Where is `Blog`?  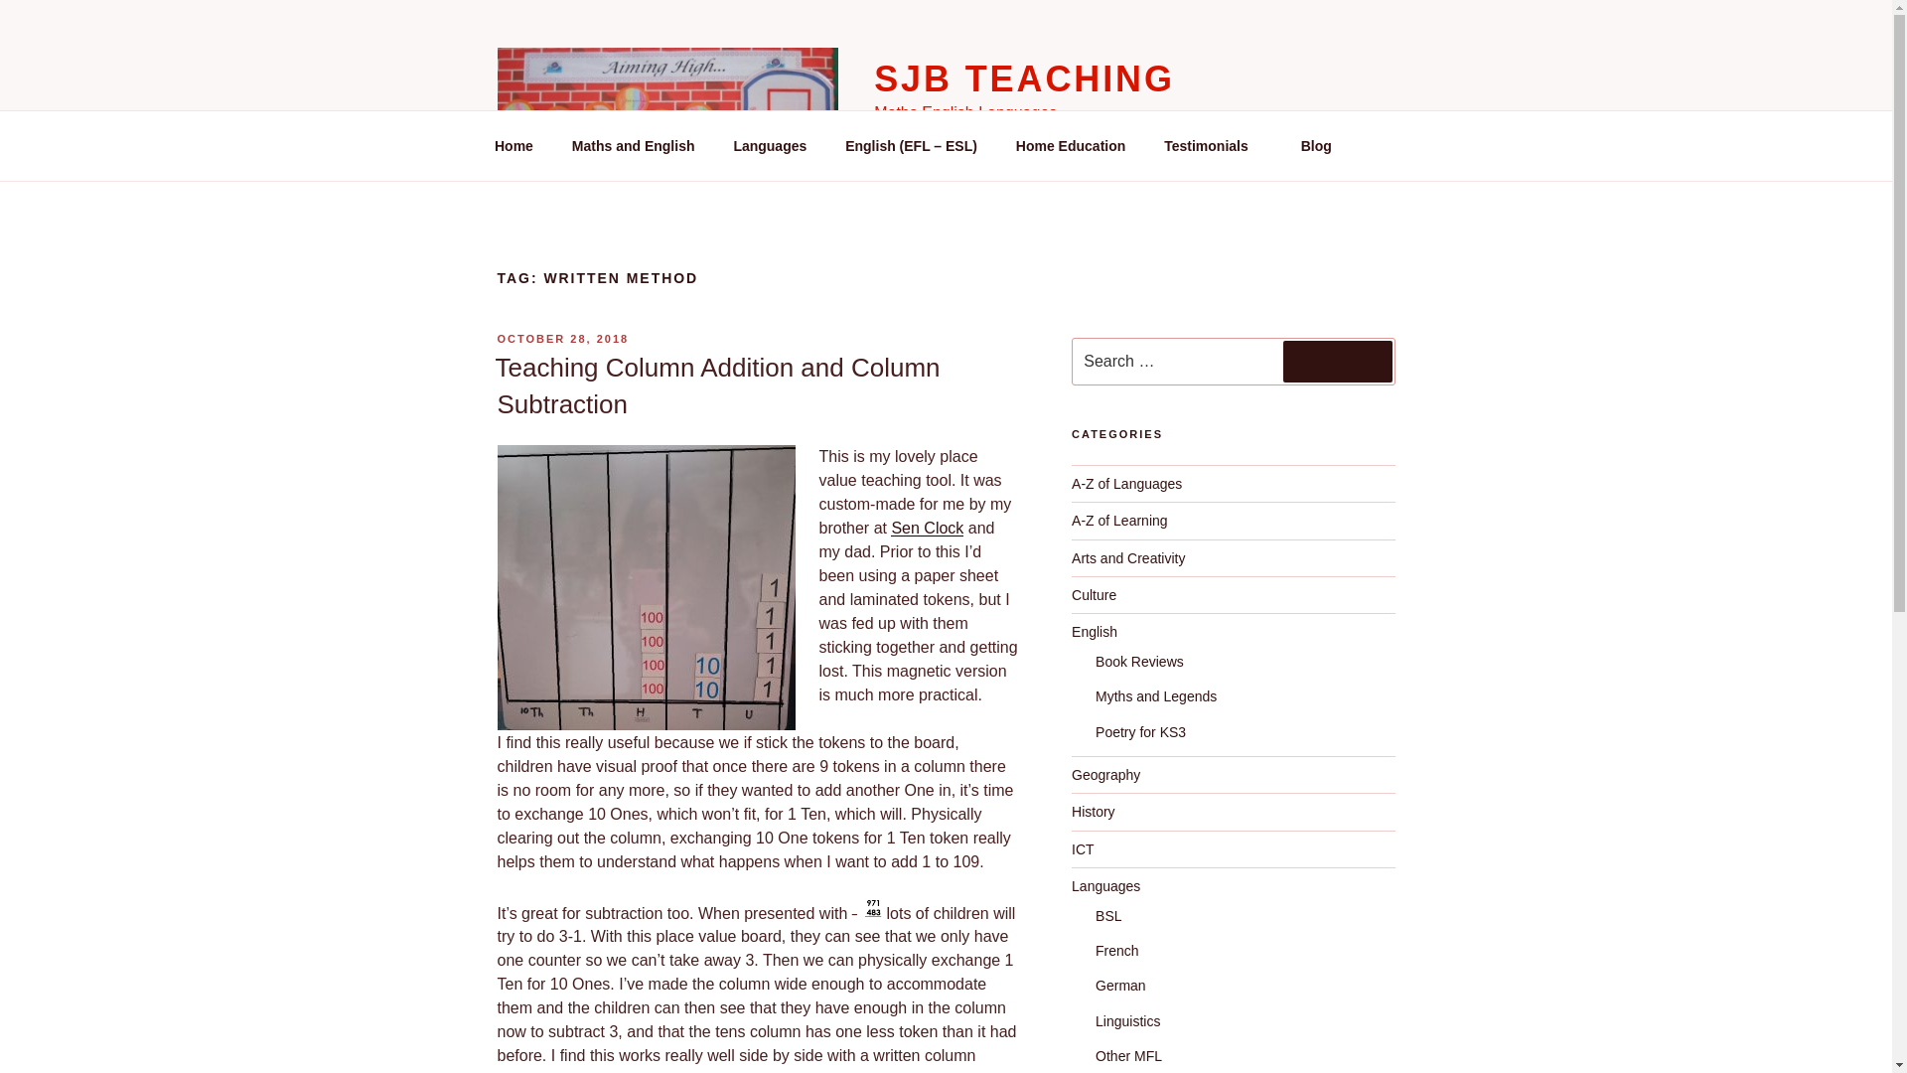 Blog is located at coordinates (1315, 145).